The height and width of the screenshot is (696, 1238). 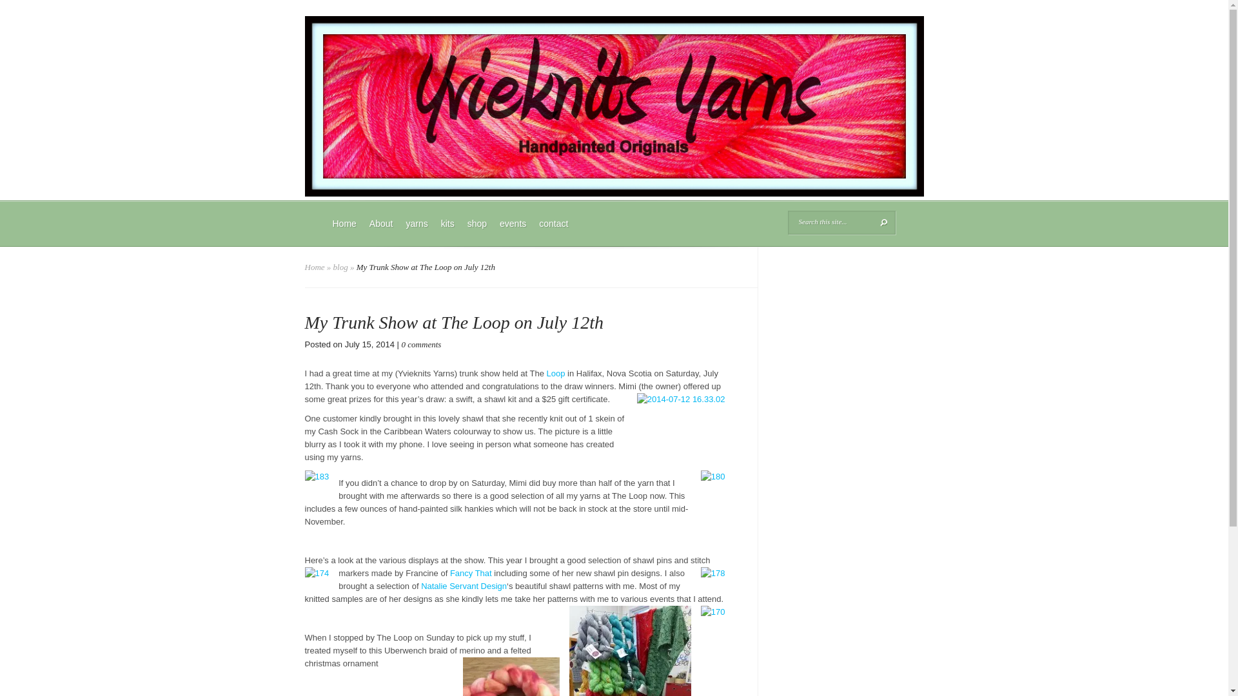 What do you see at coordinates (512, 231) in the screenshot?
I see `events` at bounding box center [512, 231].